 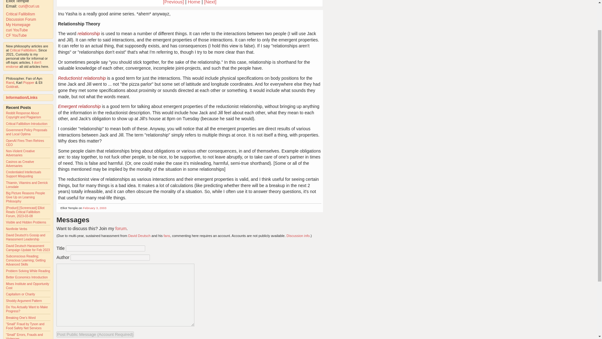 I want to click on Capitalism or Charity, so click(x=20, y=294).